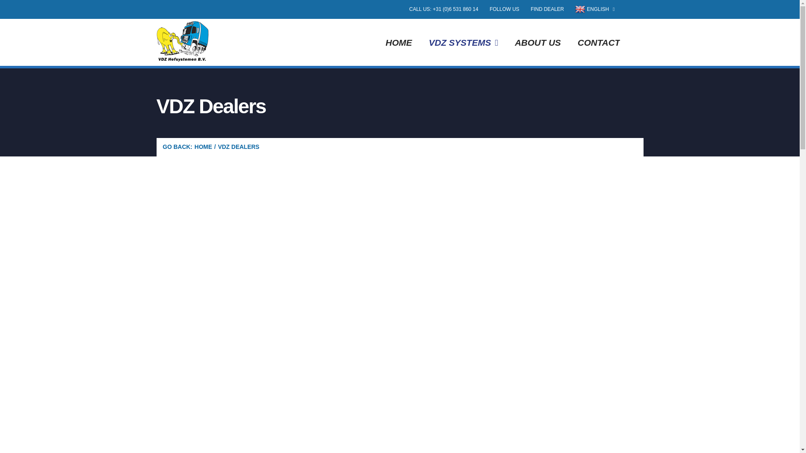  What do you see at coordinates (599, 42) in the screenshot?
I see `Contact Us` at bounding box center [599, 42].